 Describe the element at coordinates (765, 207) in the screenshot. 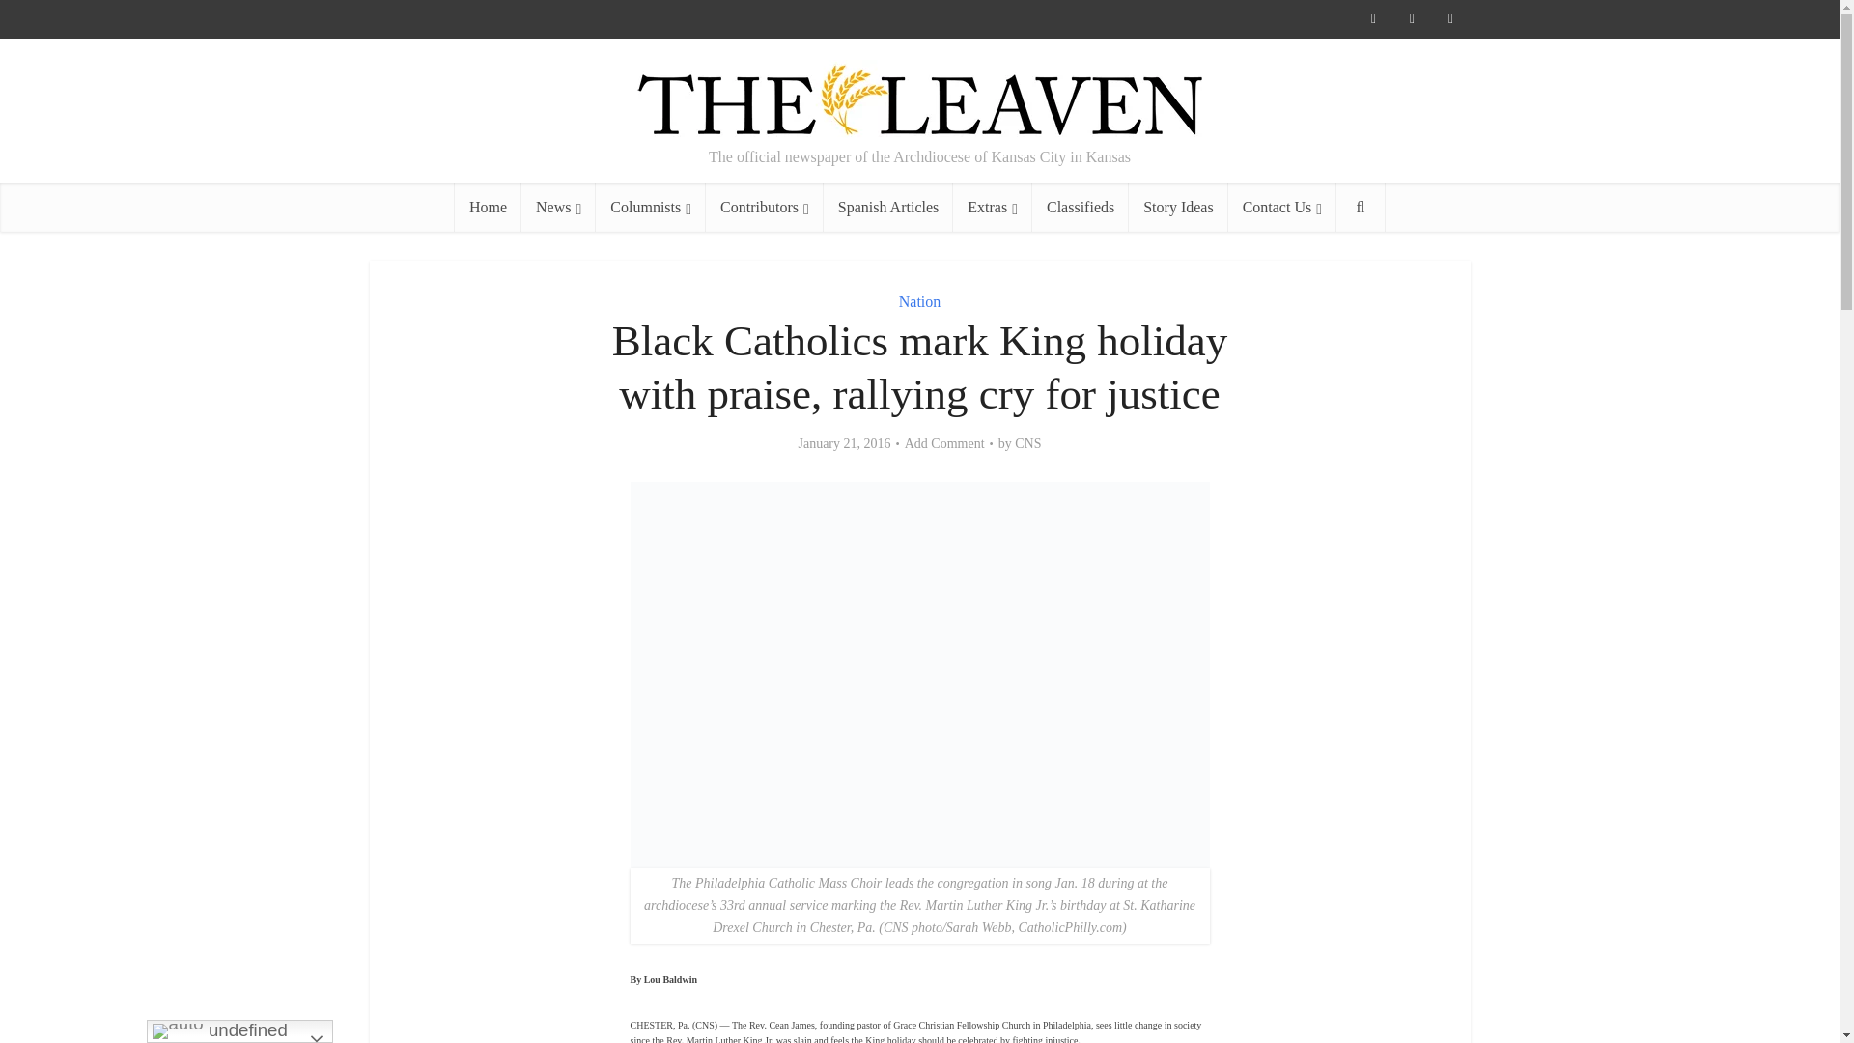

I see `Contributors` at that location.